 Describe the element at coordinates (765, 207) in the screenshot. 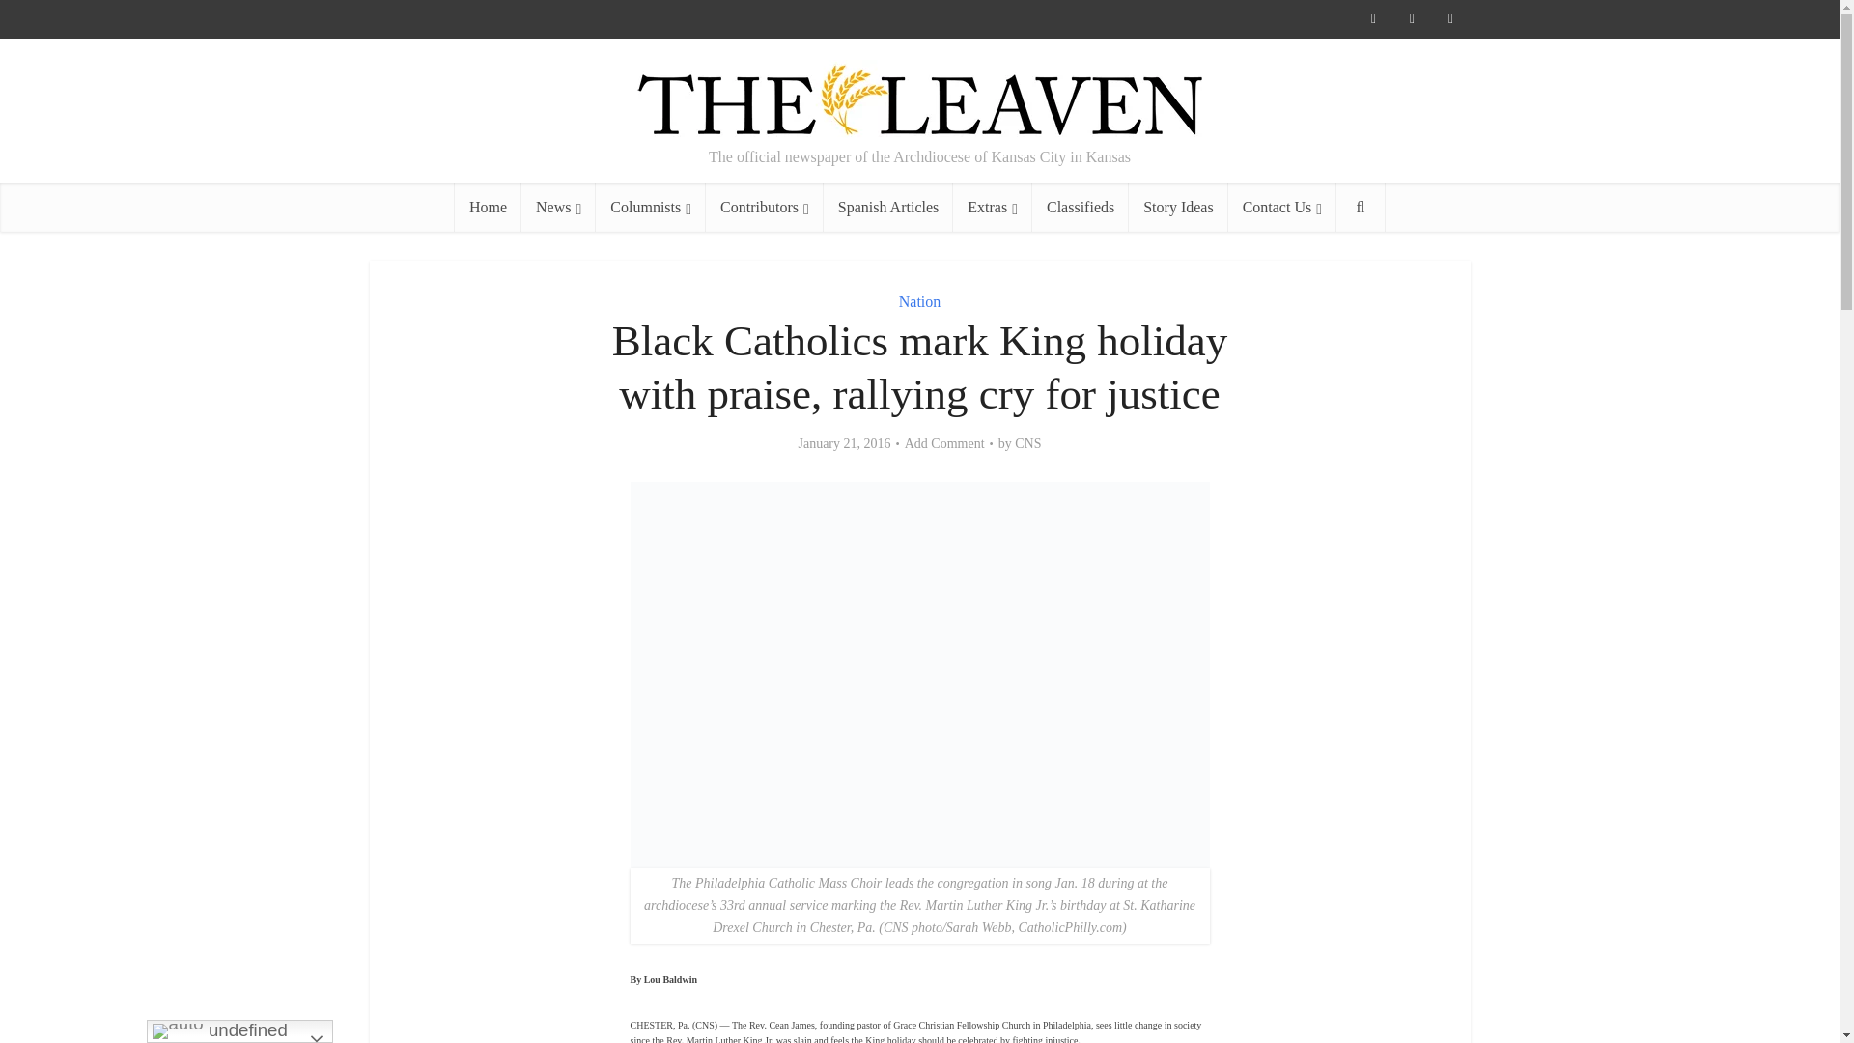

I see `Contributors` at that location.